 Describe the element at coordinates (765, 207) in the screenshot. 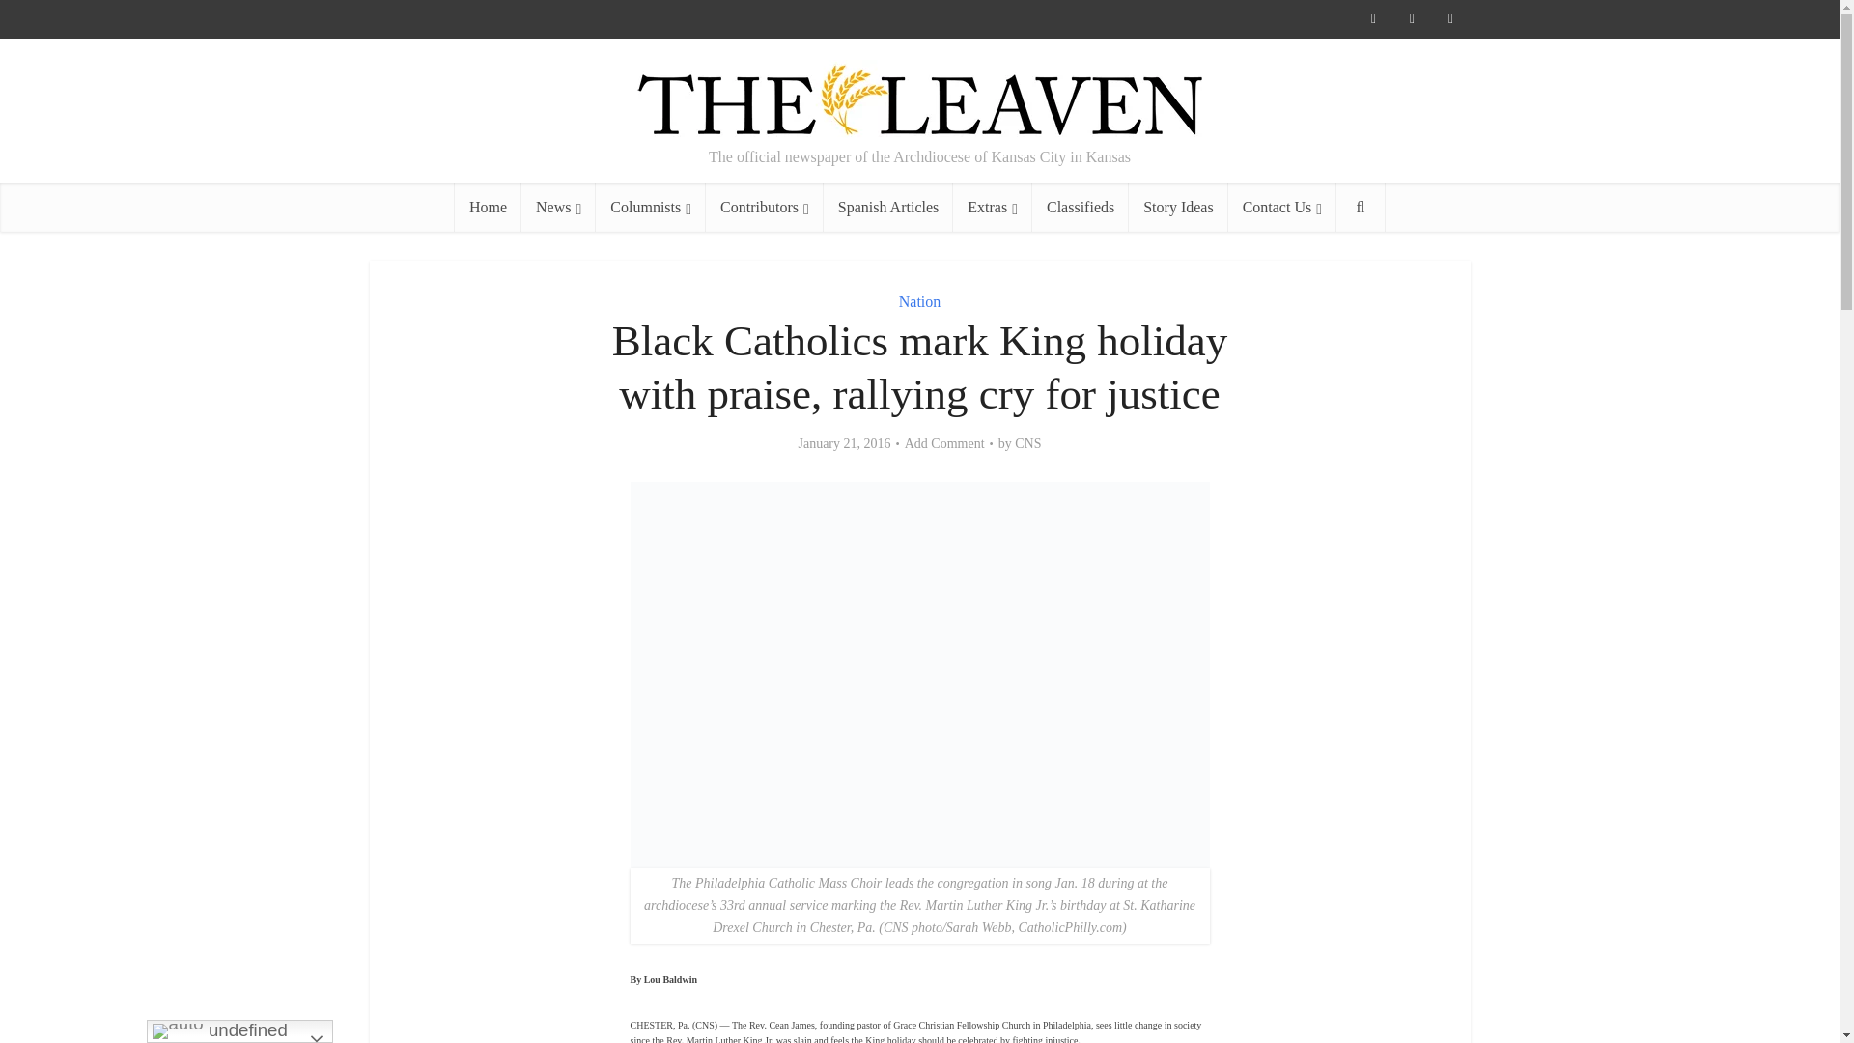

I see `Contributors` at that location.